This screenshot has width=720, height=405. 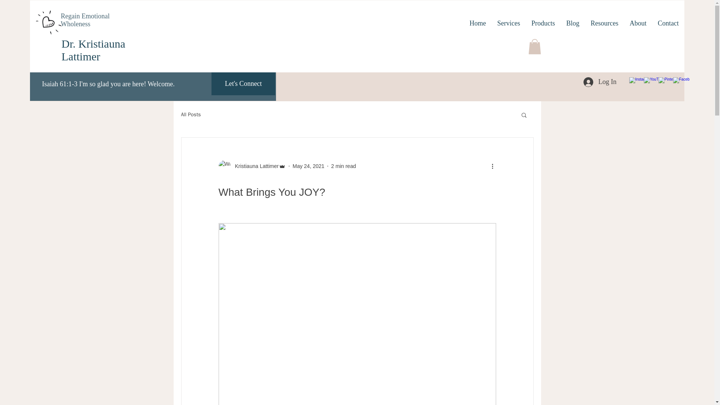 I want to click on May 24, 2021, so click(x=308, y=166).